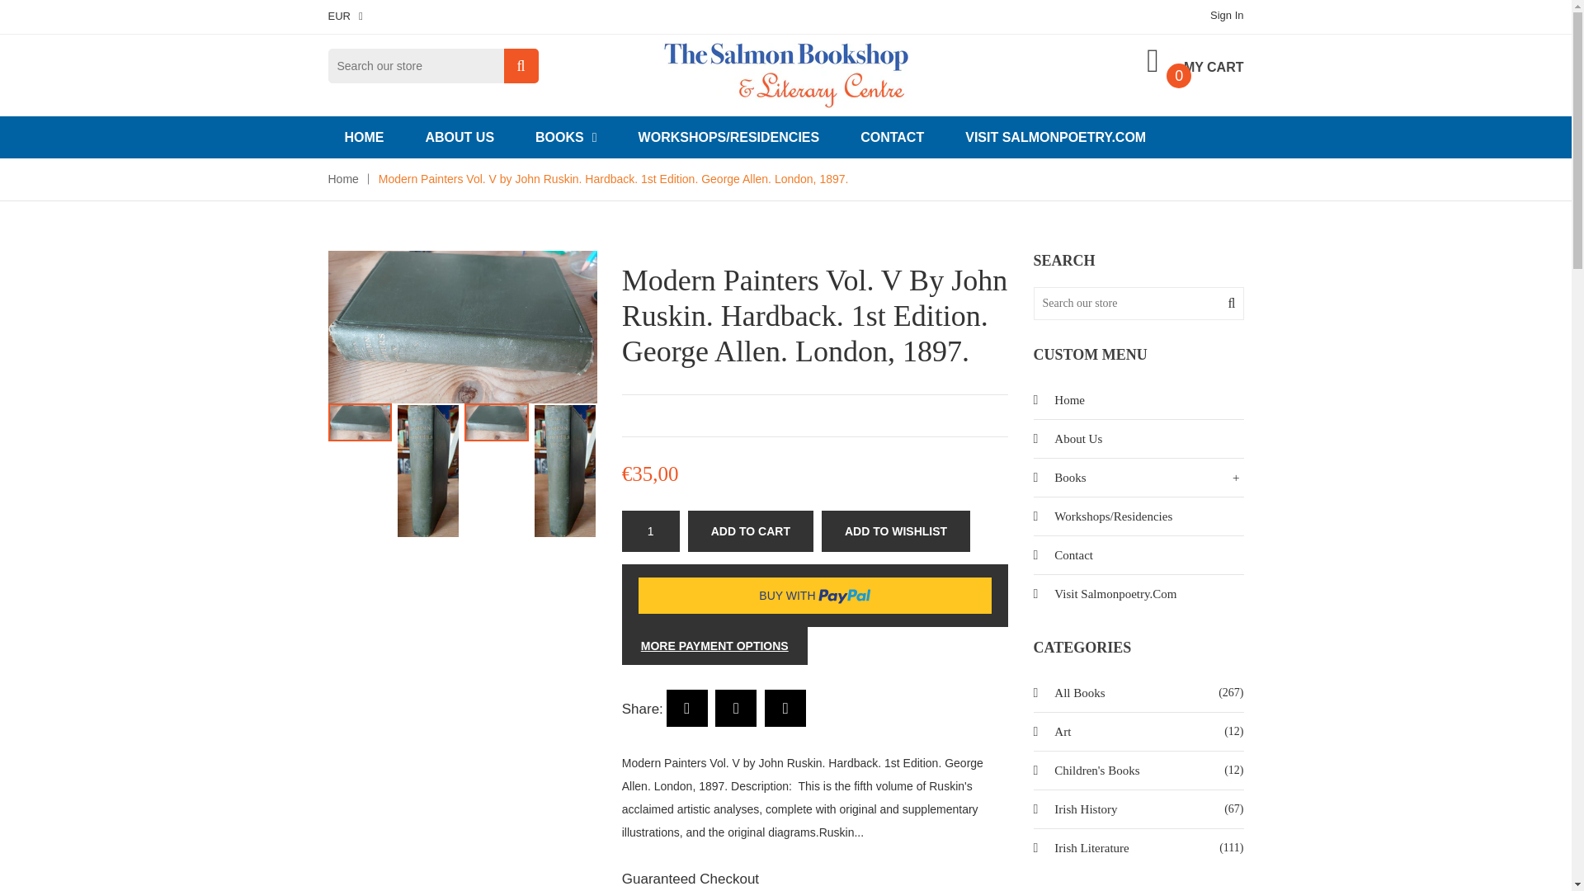  I want to click on BOOKS, so click(566, 137).